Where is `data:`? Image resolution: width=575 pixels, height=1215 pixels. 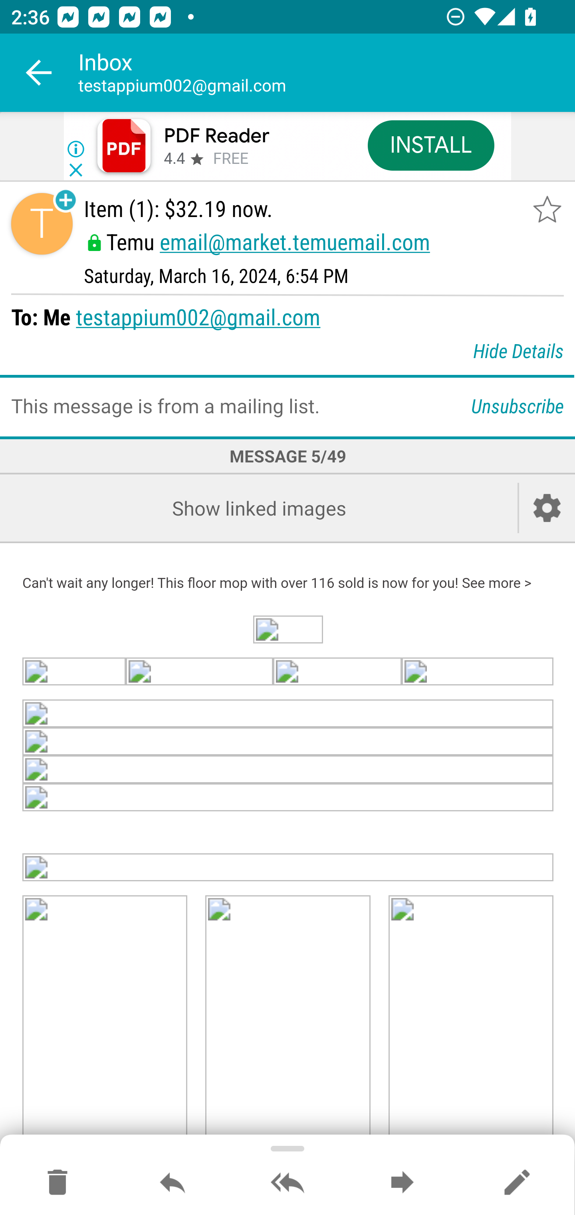
data: is located at coordinates (337, 671).